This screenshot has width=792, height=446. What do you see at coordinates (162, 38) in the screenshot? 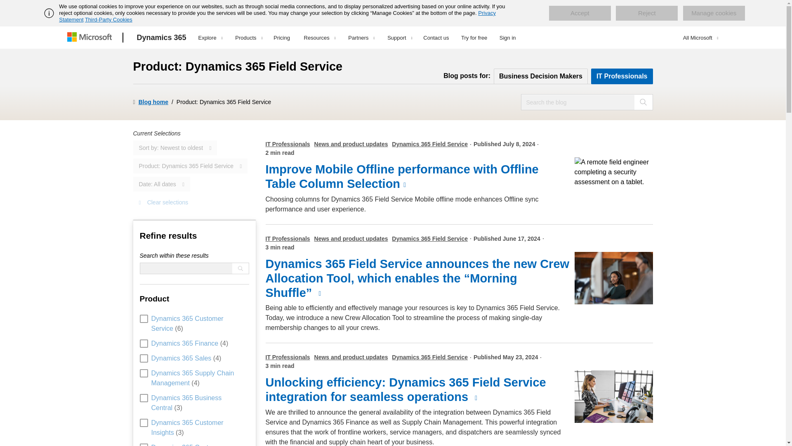
I see `Dynamics 365` at bounding box center [162, 38].